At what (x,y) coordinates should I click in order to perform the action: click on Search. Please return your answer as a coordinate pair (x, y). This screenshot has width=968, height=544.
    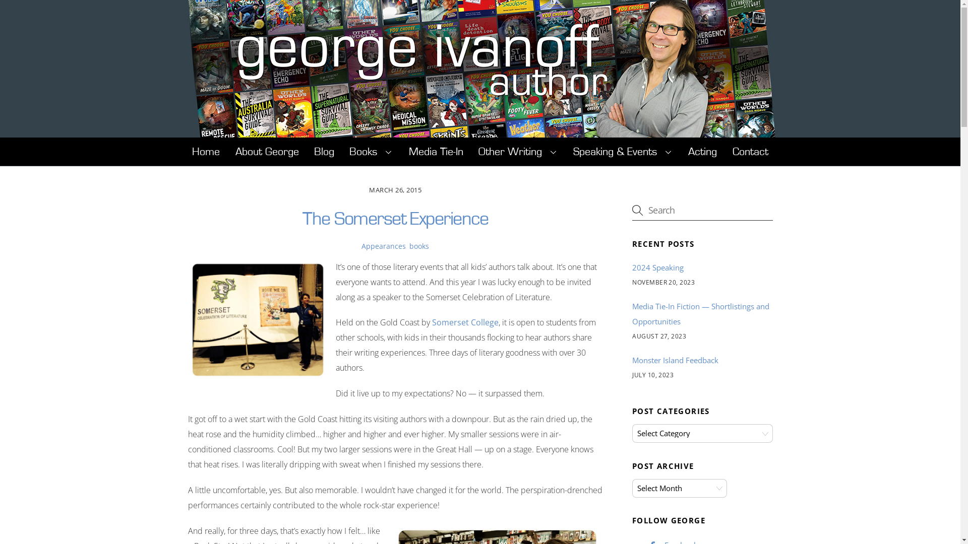
    Looking at the image, I should click on (702, 210).